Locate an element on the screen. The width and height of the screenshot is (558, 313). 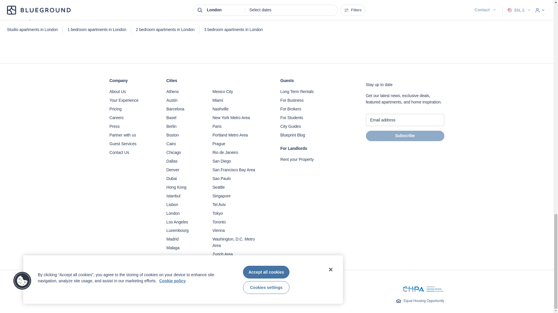
Newsroom is located at coordinates (132, 126).